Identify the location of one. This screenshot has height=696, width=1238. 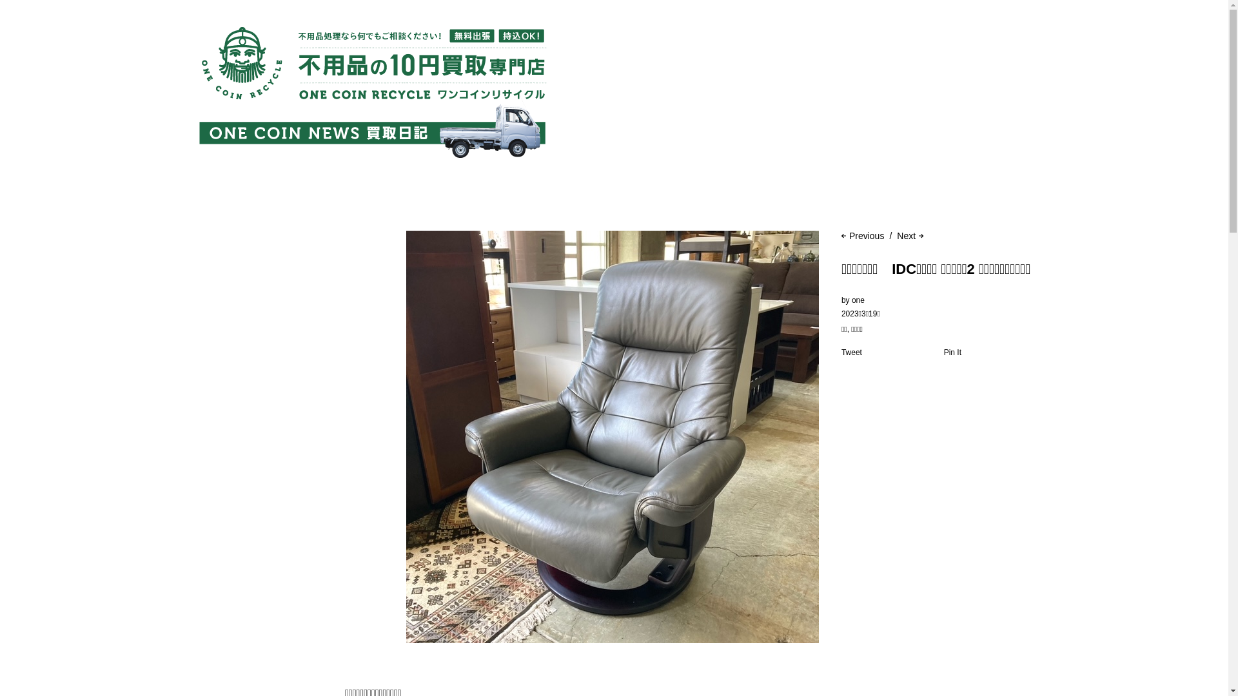
(858, 300).